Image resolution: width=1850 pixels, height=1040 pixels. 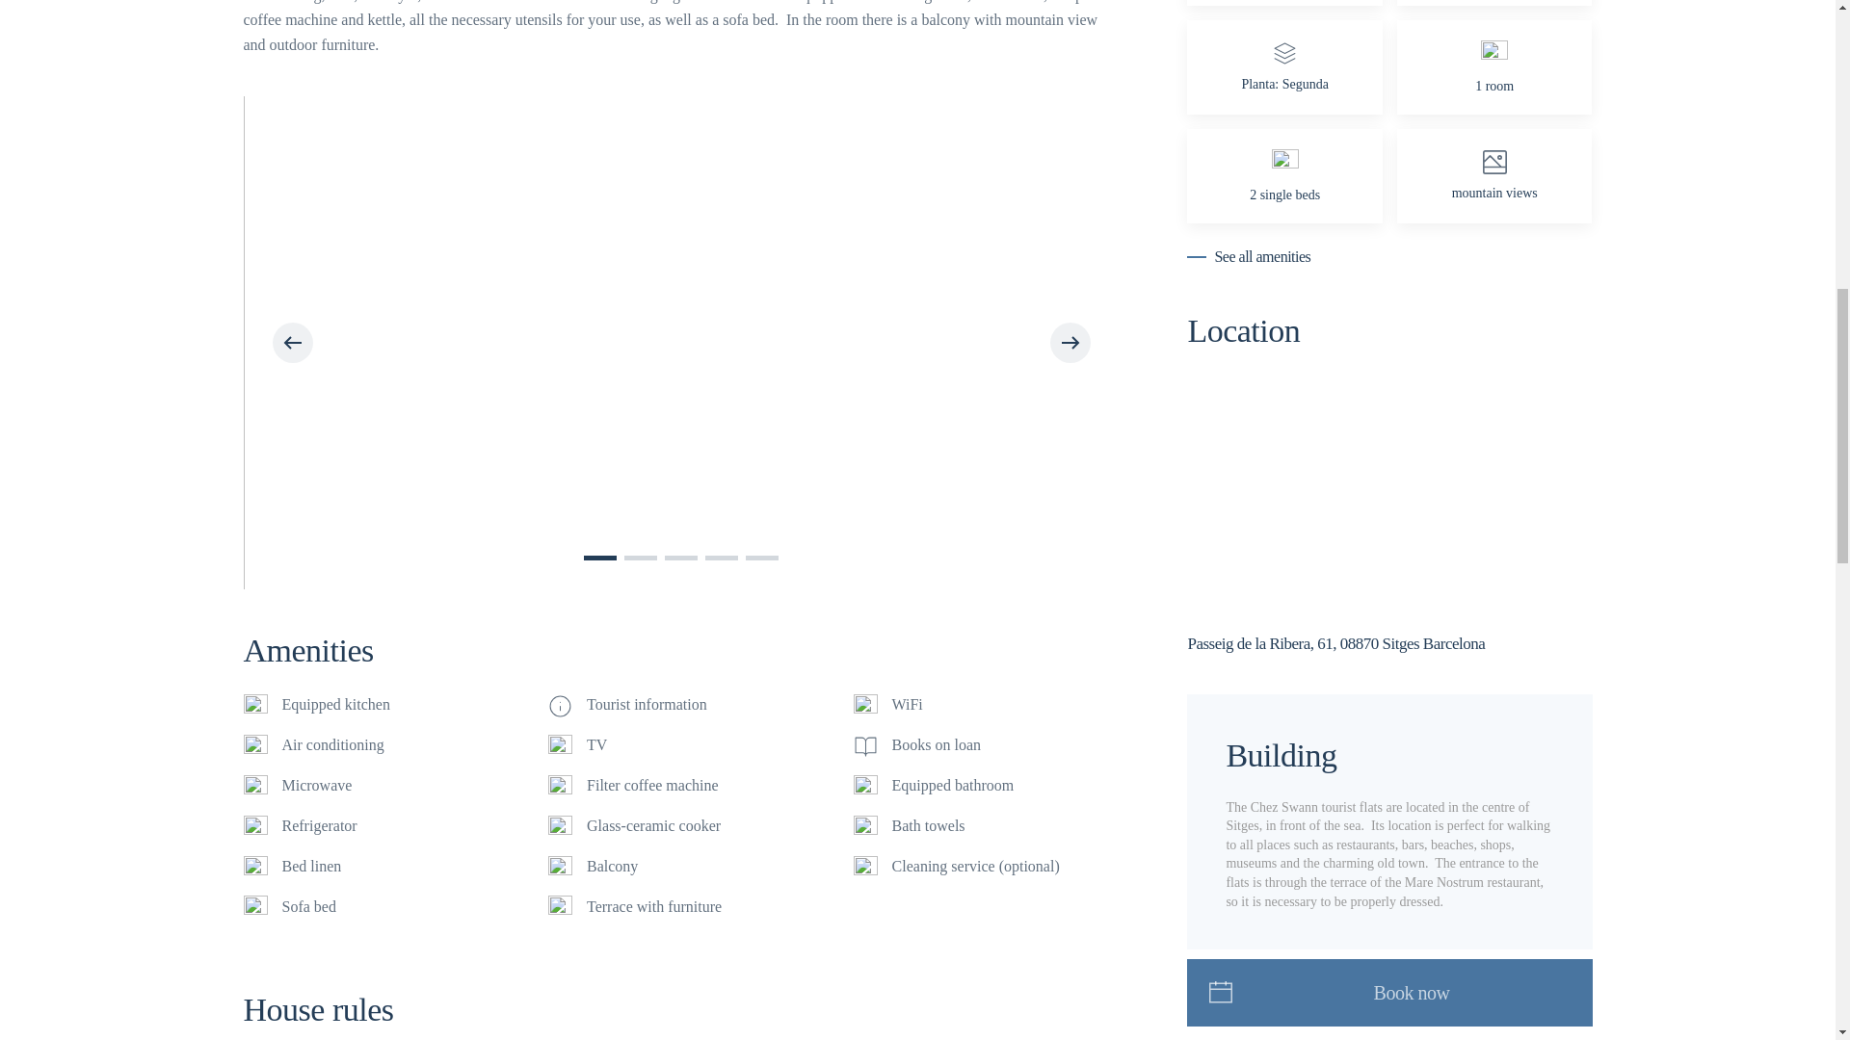 I want to click on See all the amenities, so click(x=1249, y=256).